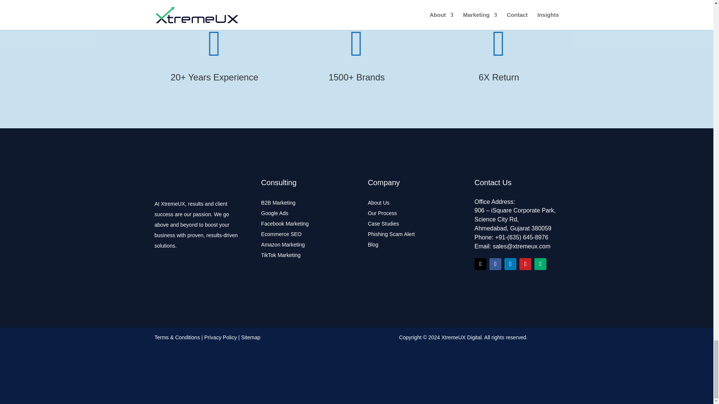  I want to click on XtremeUX White Logo, so click(196, 180).